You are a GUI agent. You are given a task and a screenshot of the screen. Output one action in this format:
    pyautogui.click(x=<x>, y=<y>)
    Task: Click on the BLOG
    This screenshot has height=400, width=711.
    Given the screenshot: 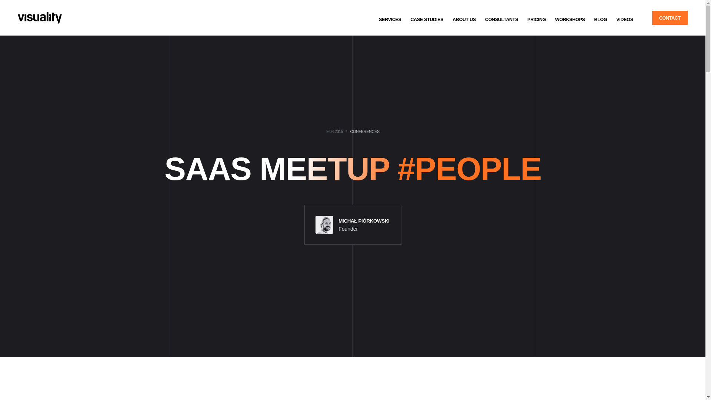 What is the action you would take?
    pyautogui.click(x=600, y=19)
    